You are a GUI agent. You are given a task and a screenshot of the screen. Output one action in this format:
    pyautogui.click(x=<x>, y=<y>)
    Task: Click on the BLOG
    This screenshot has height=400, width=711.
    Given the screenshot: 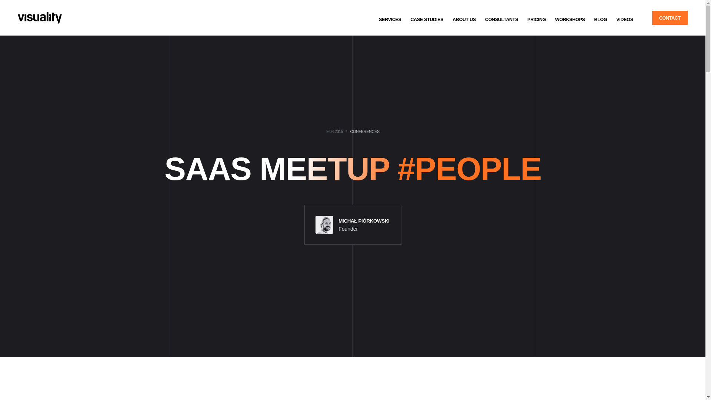 What is the action you would take?
    pyautogui.click(x=600, y=19)
    